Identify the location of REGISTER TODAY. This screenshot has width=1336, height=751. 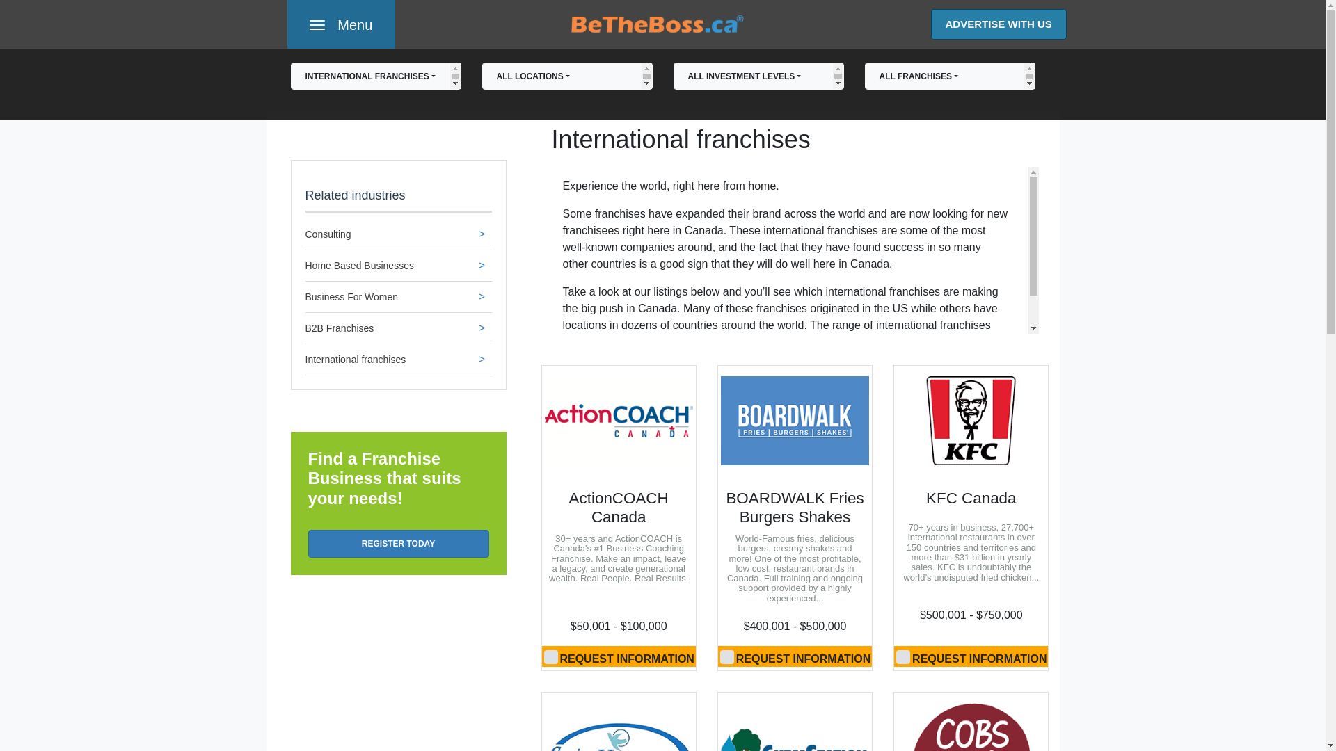
(398, 544).